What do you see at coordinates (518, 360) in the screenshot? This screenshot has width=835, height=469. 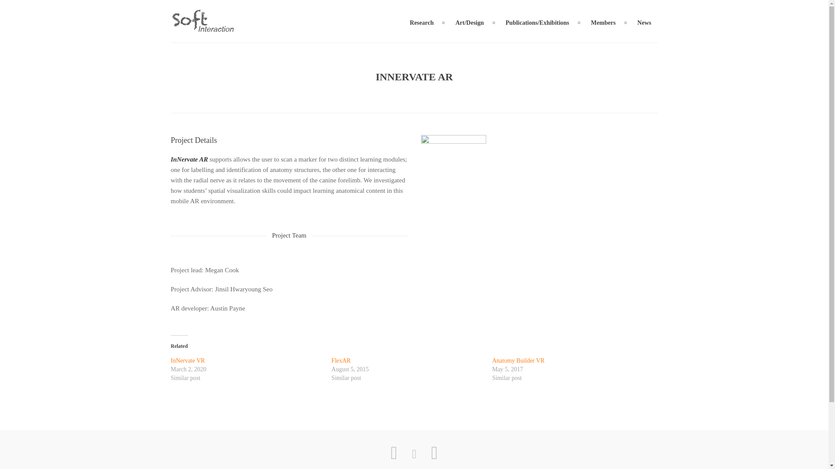 I see `Anatomy Builder VR` at bounding box center [518, 360].